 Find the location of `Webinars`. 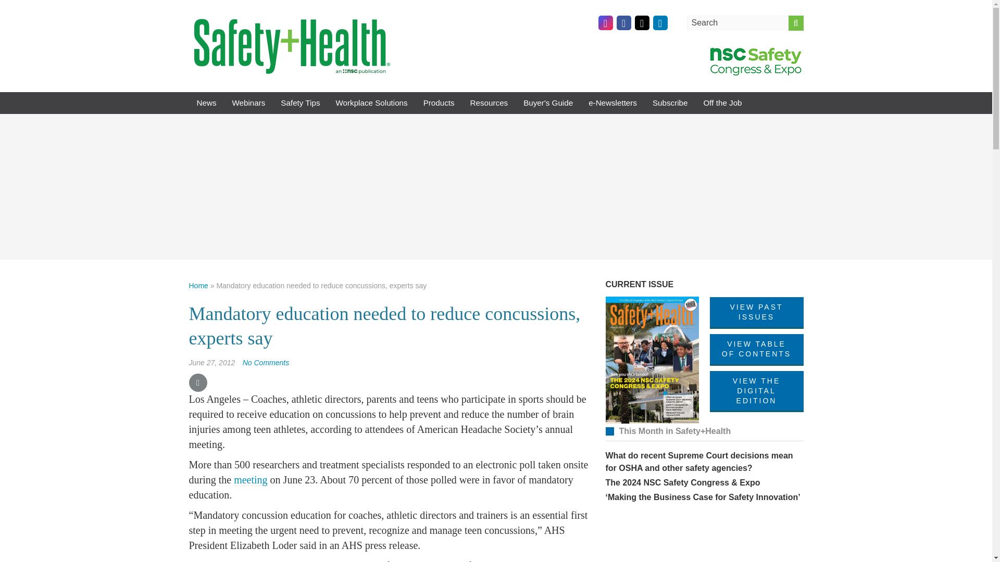

Webinars is located at coordinates (248, 103).